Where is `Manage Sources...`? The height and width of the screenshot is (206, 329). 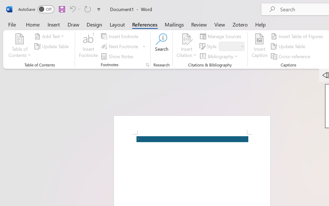 Manage Sources... is located at coordinates (222, 36).